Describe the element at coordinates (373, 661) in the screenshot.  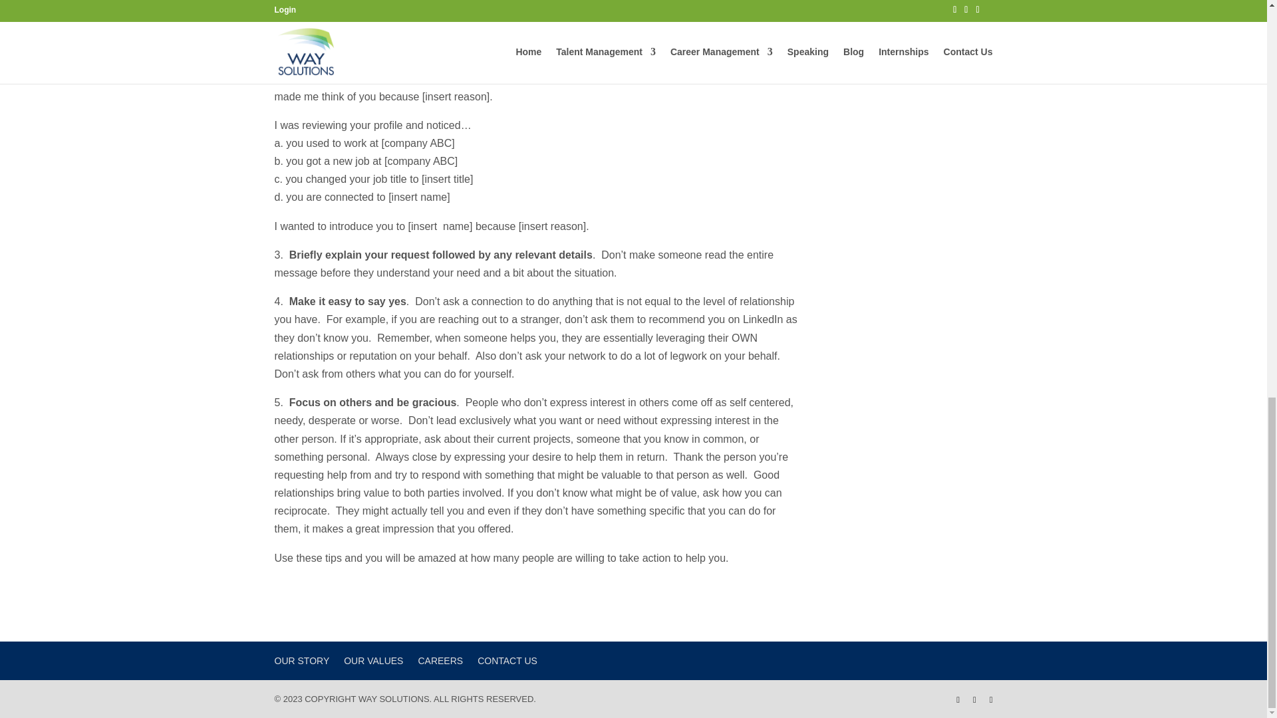
I see `OUR VALUES` at that location.